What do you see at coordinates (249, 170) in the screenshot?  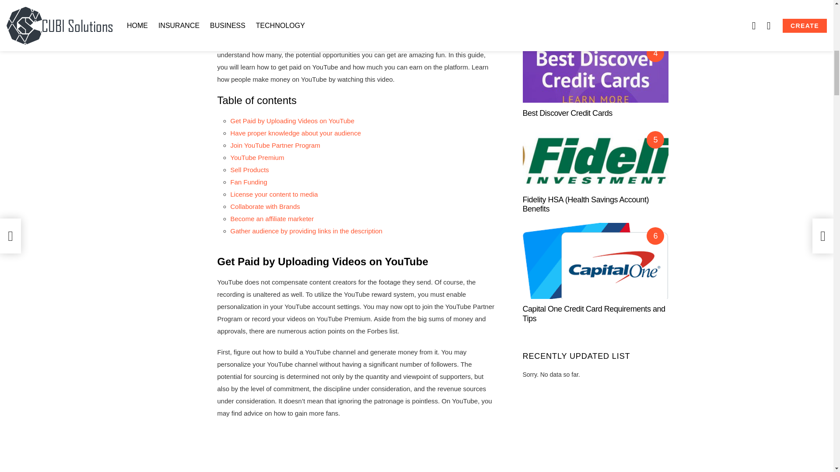 I see `Sell Products` at bounding box center [249, 170].